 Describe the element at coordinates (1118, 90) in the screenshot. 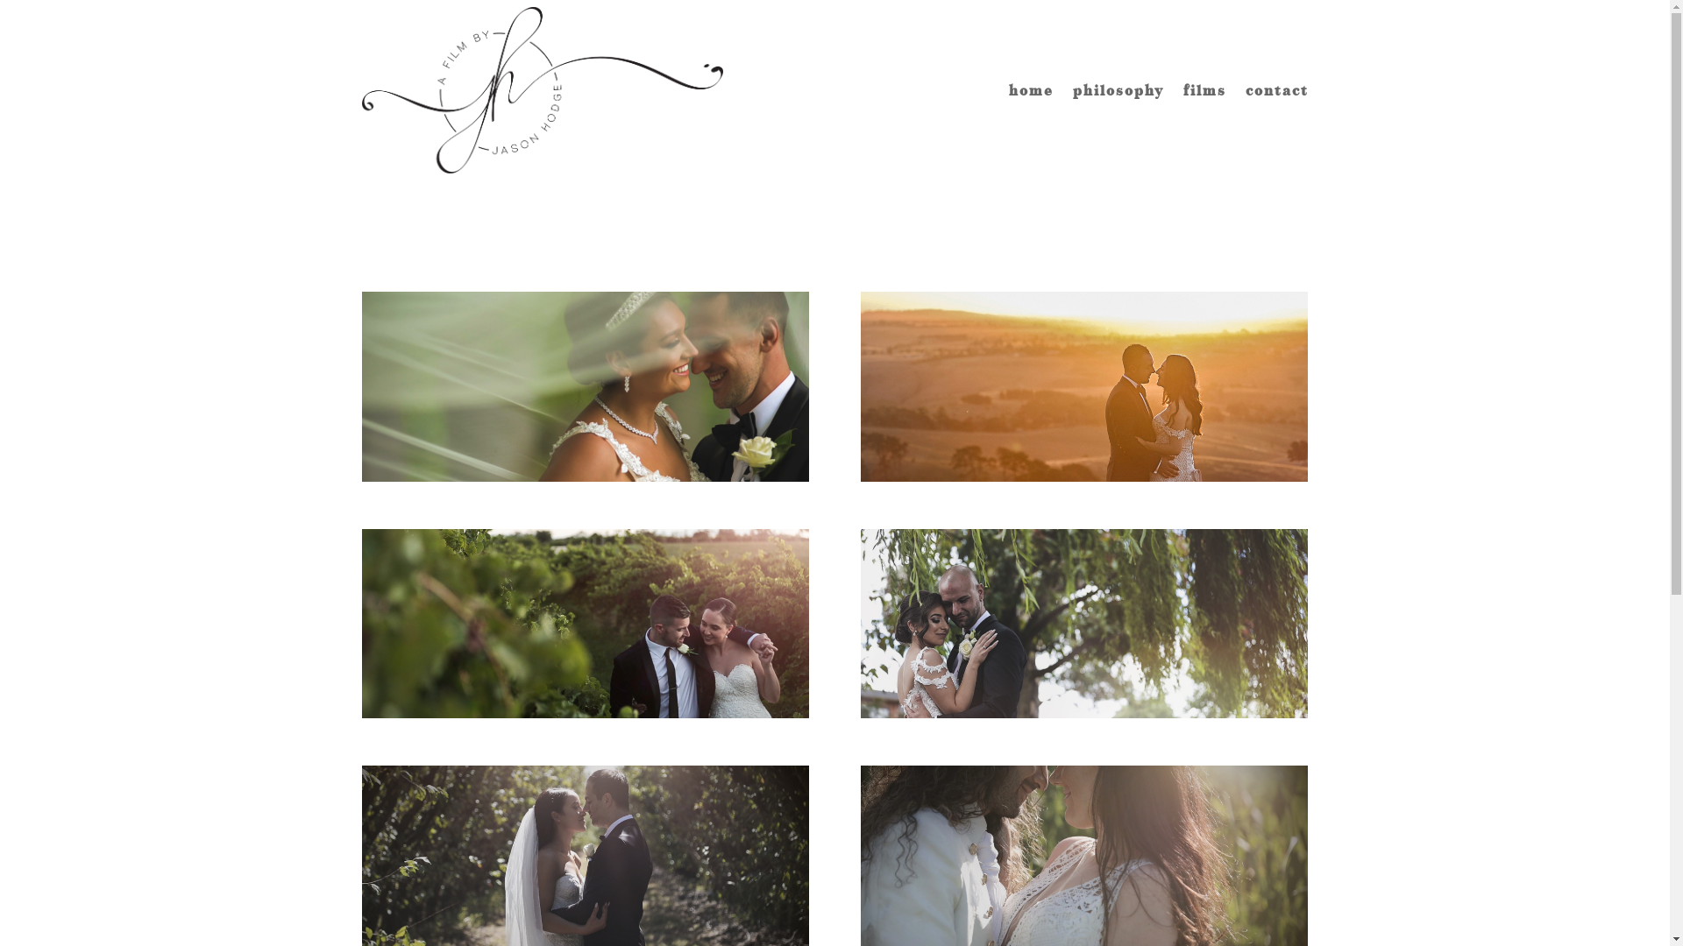

I see `philosophy` at that location.